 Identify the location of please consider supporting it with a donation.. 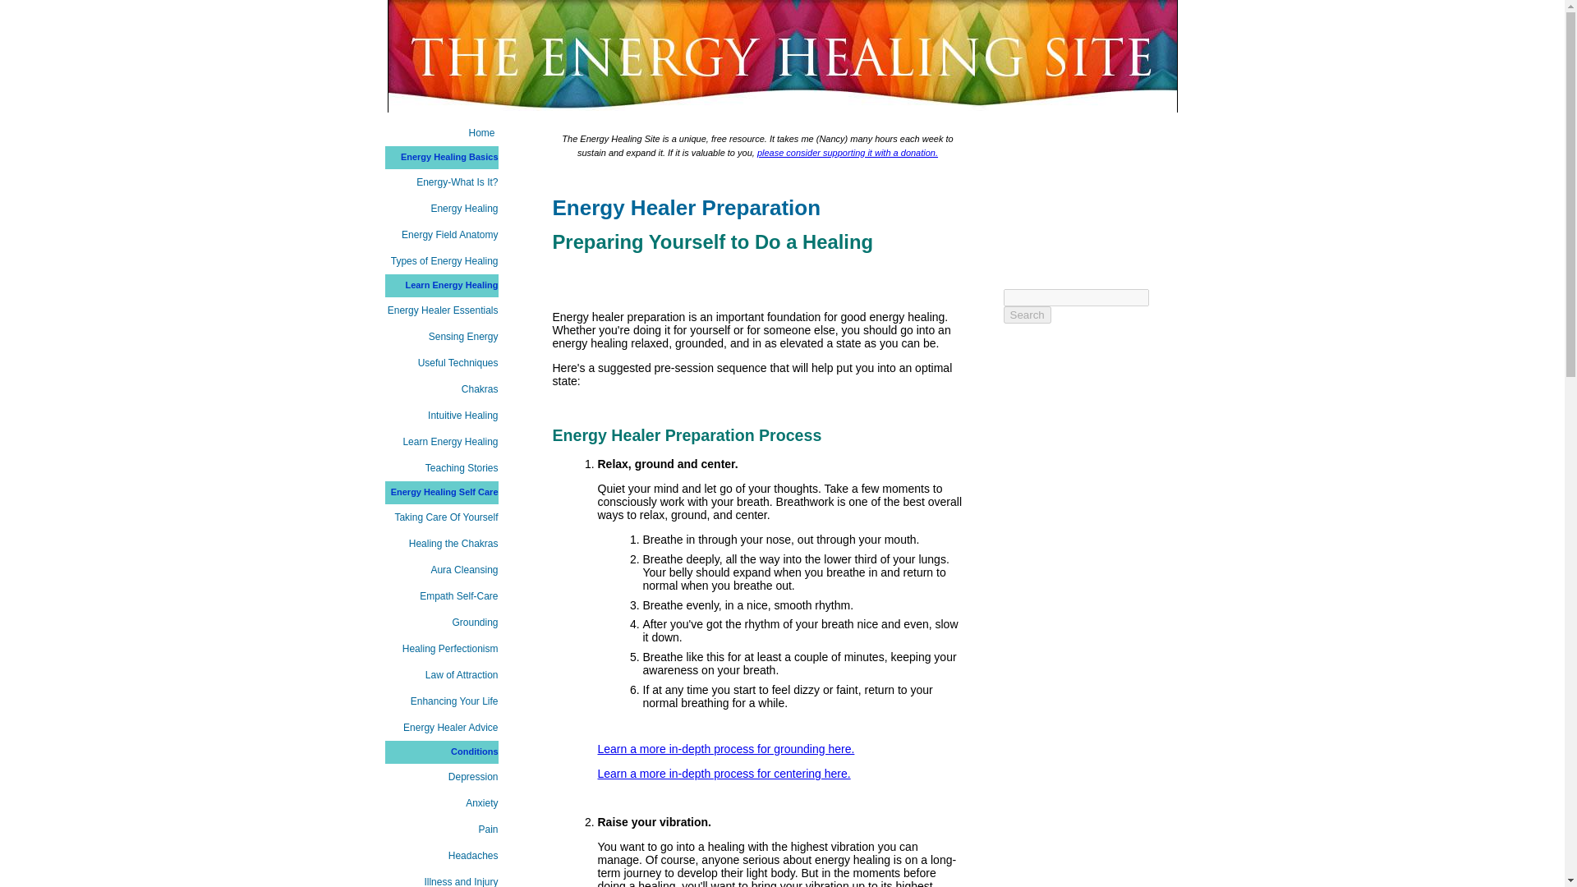
(848, 153).